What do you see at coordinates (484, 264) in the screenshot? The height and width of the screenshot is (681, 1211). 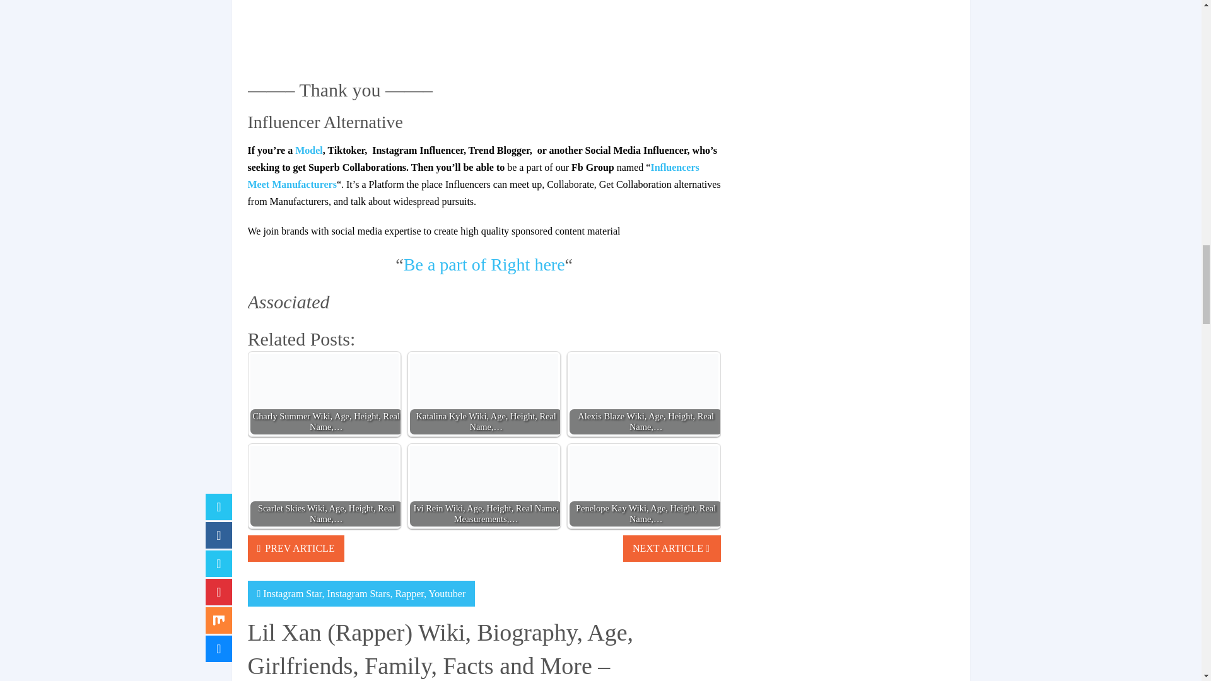 I see `Be a part of Right here` at bounding box center [484, 264].